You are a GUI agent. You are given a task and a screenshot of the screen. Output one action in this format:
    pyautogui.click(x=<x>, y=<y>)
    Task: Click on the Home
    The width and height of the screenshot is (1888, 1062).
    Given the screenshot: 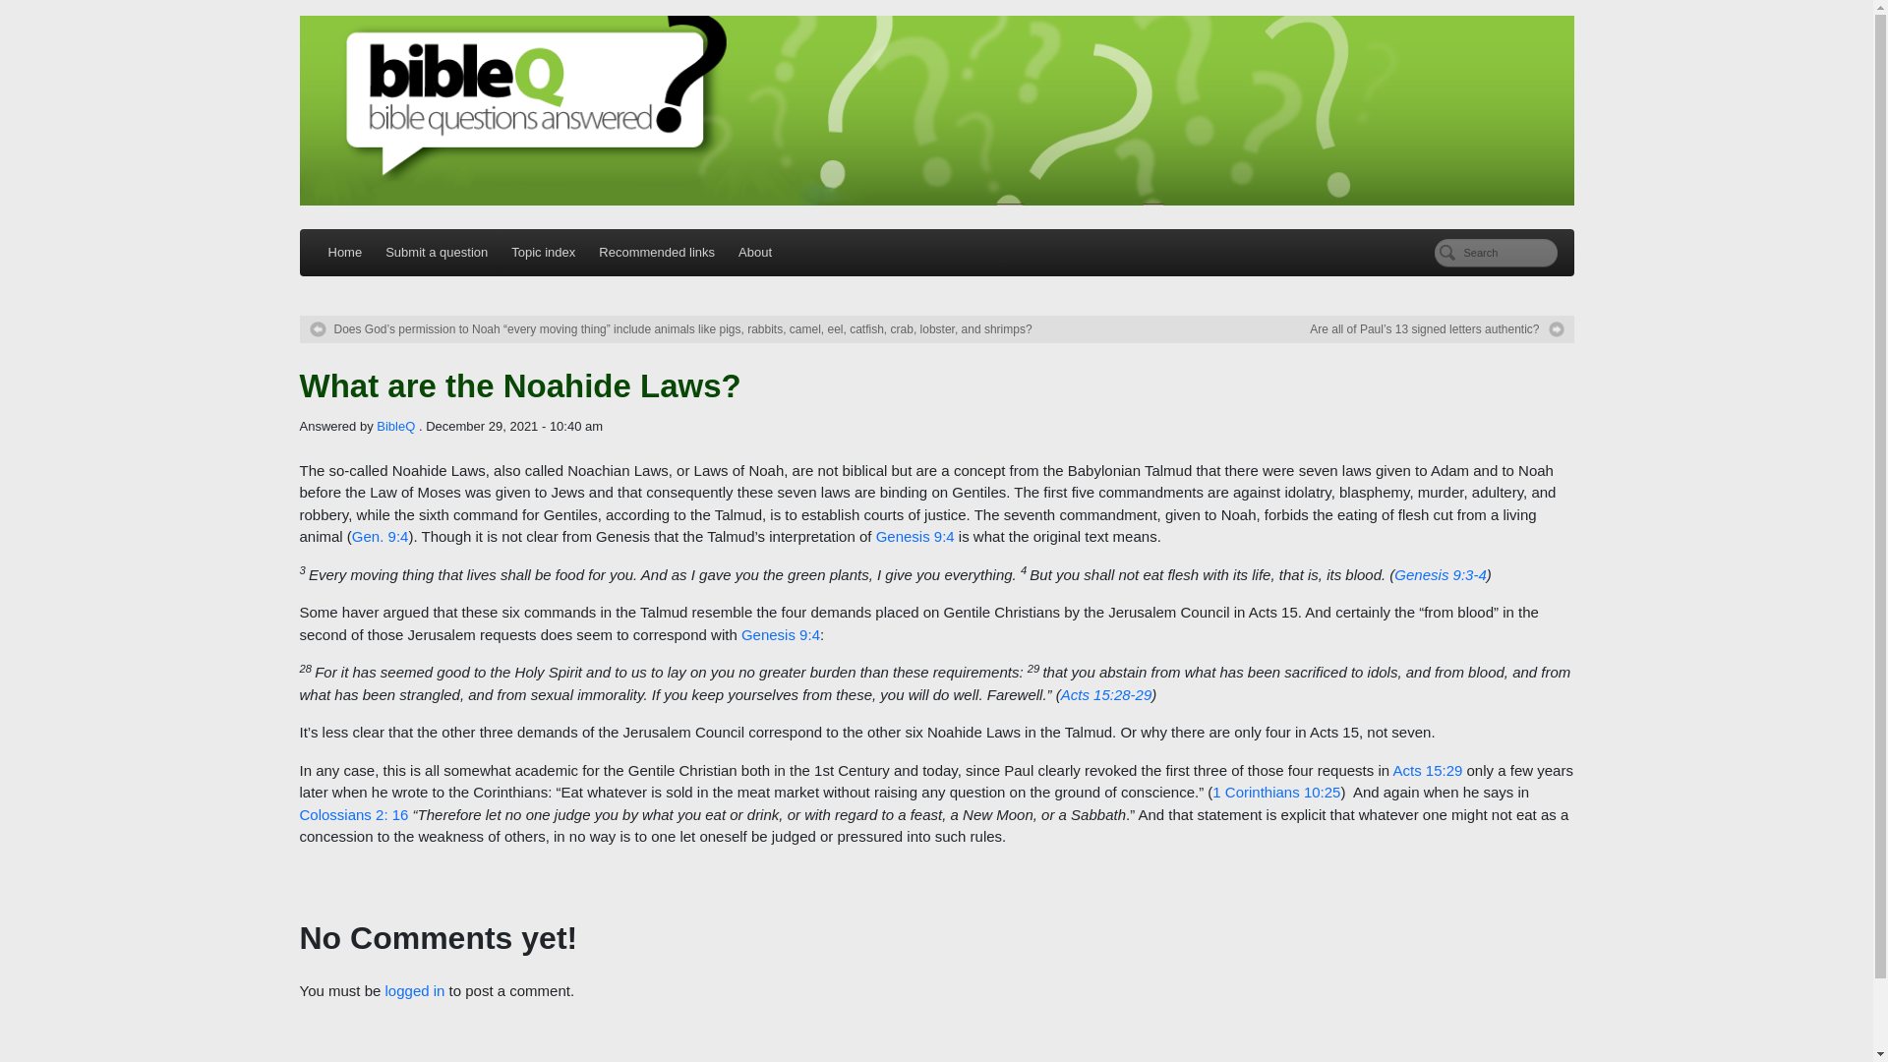 What is the action you would take?
    pyautogui.click(x=345, y=252)
    